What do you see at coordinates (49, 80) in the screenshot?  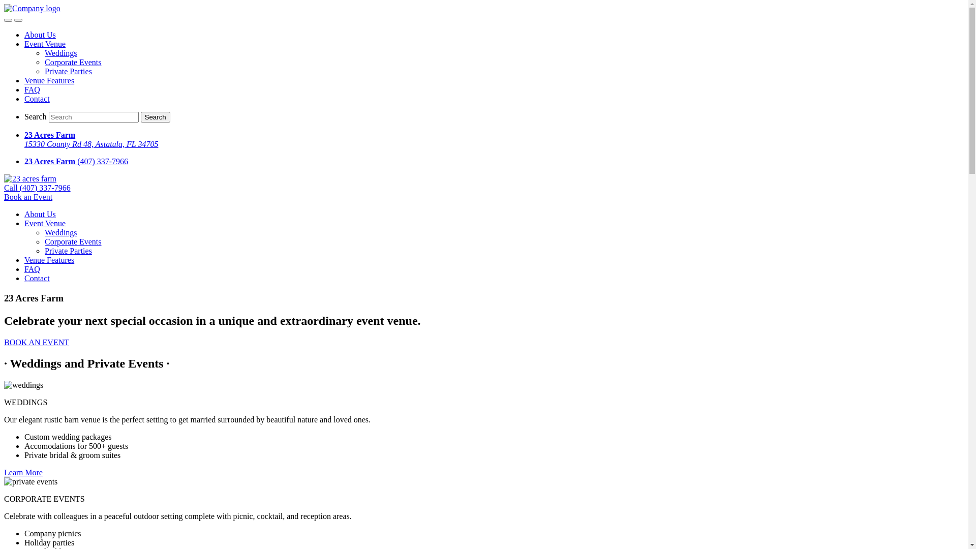 I see `Venue Features` at bounding box center [49, 80].